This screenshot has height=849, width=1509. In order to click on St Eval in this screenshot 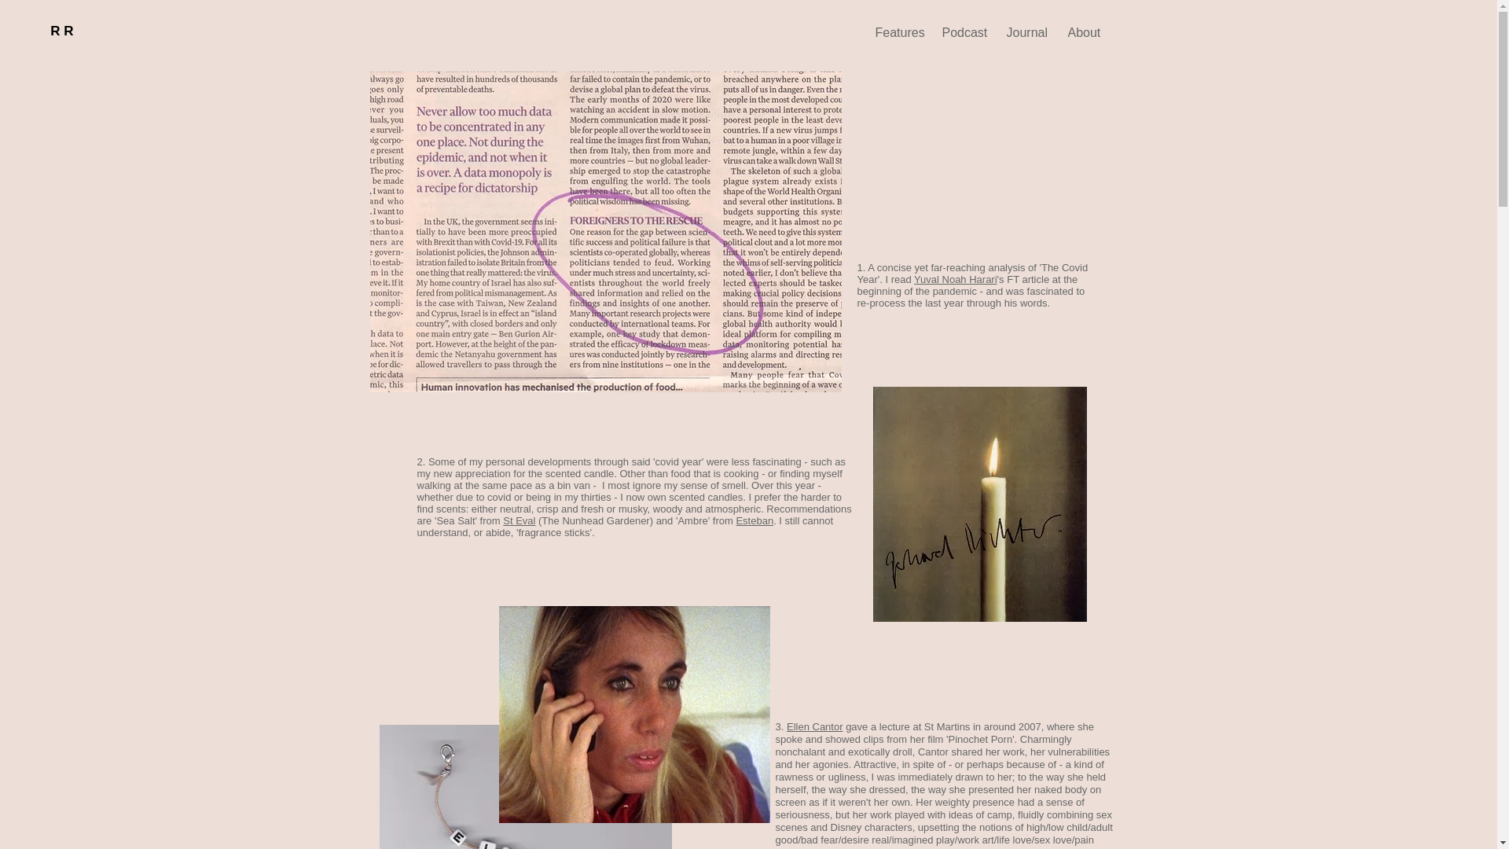, I will do `click(519, 520)`.